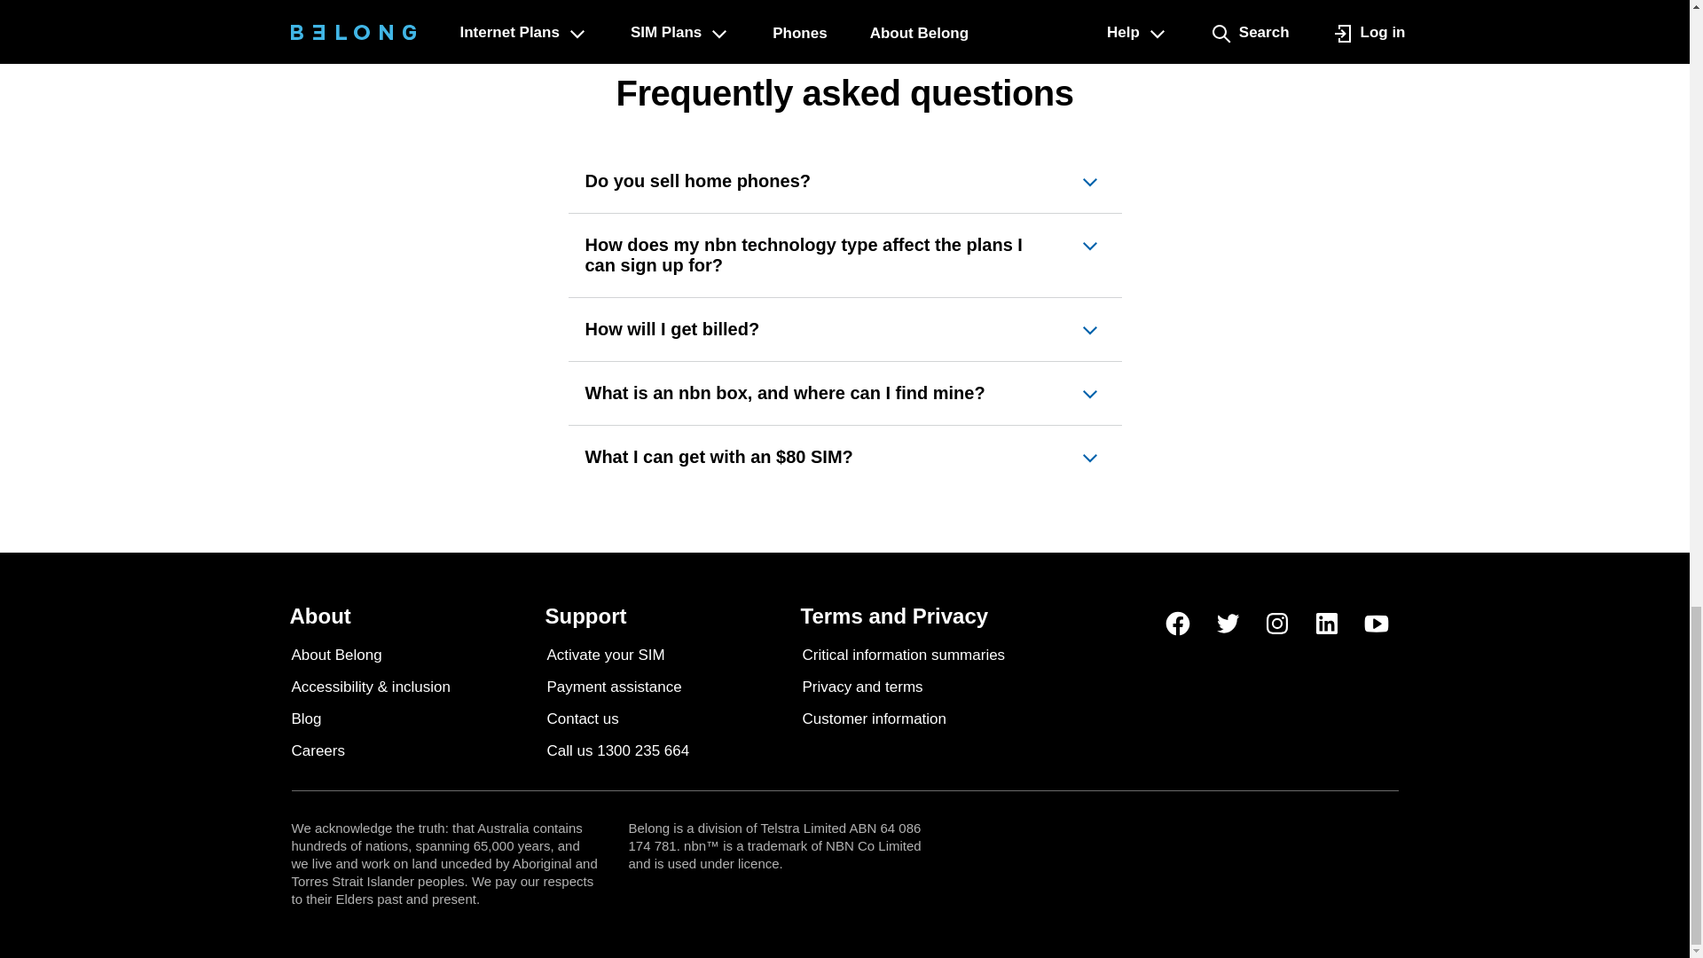  Describe the element at coordinates (605, 655) in the screenshot. I see `Activate your SIM` at that location.